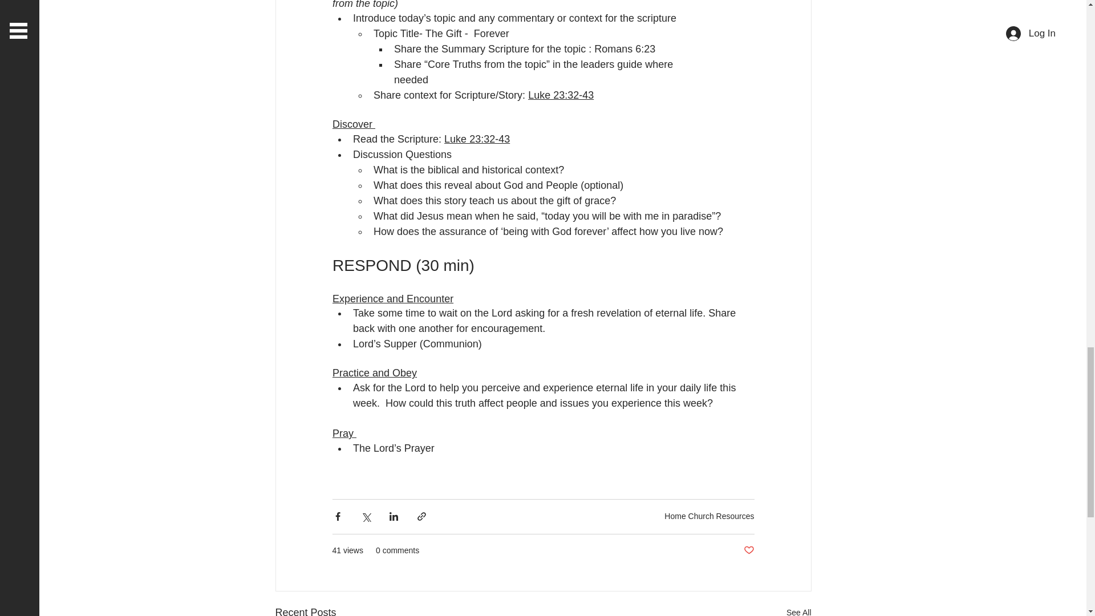 This screenshot has height=616, width=1095. Describe the element at coordinates (709, 516) in the screenshot. I see `Home Church Resources` at that location.